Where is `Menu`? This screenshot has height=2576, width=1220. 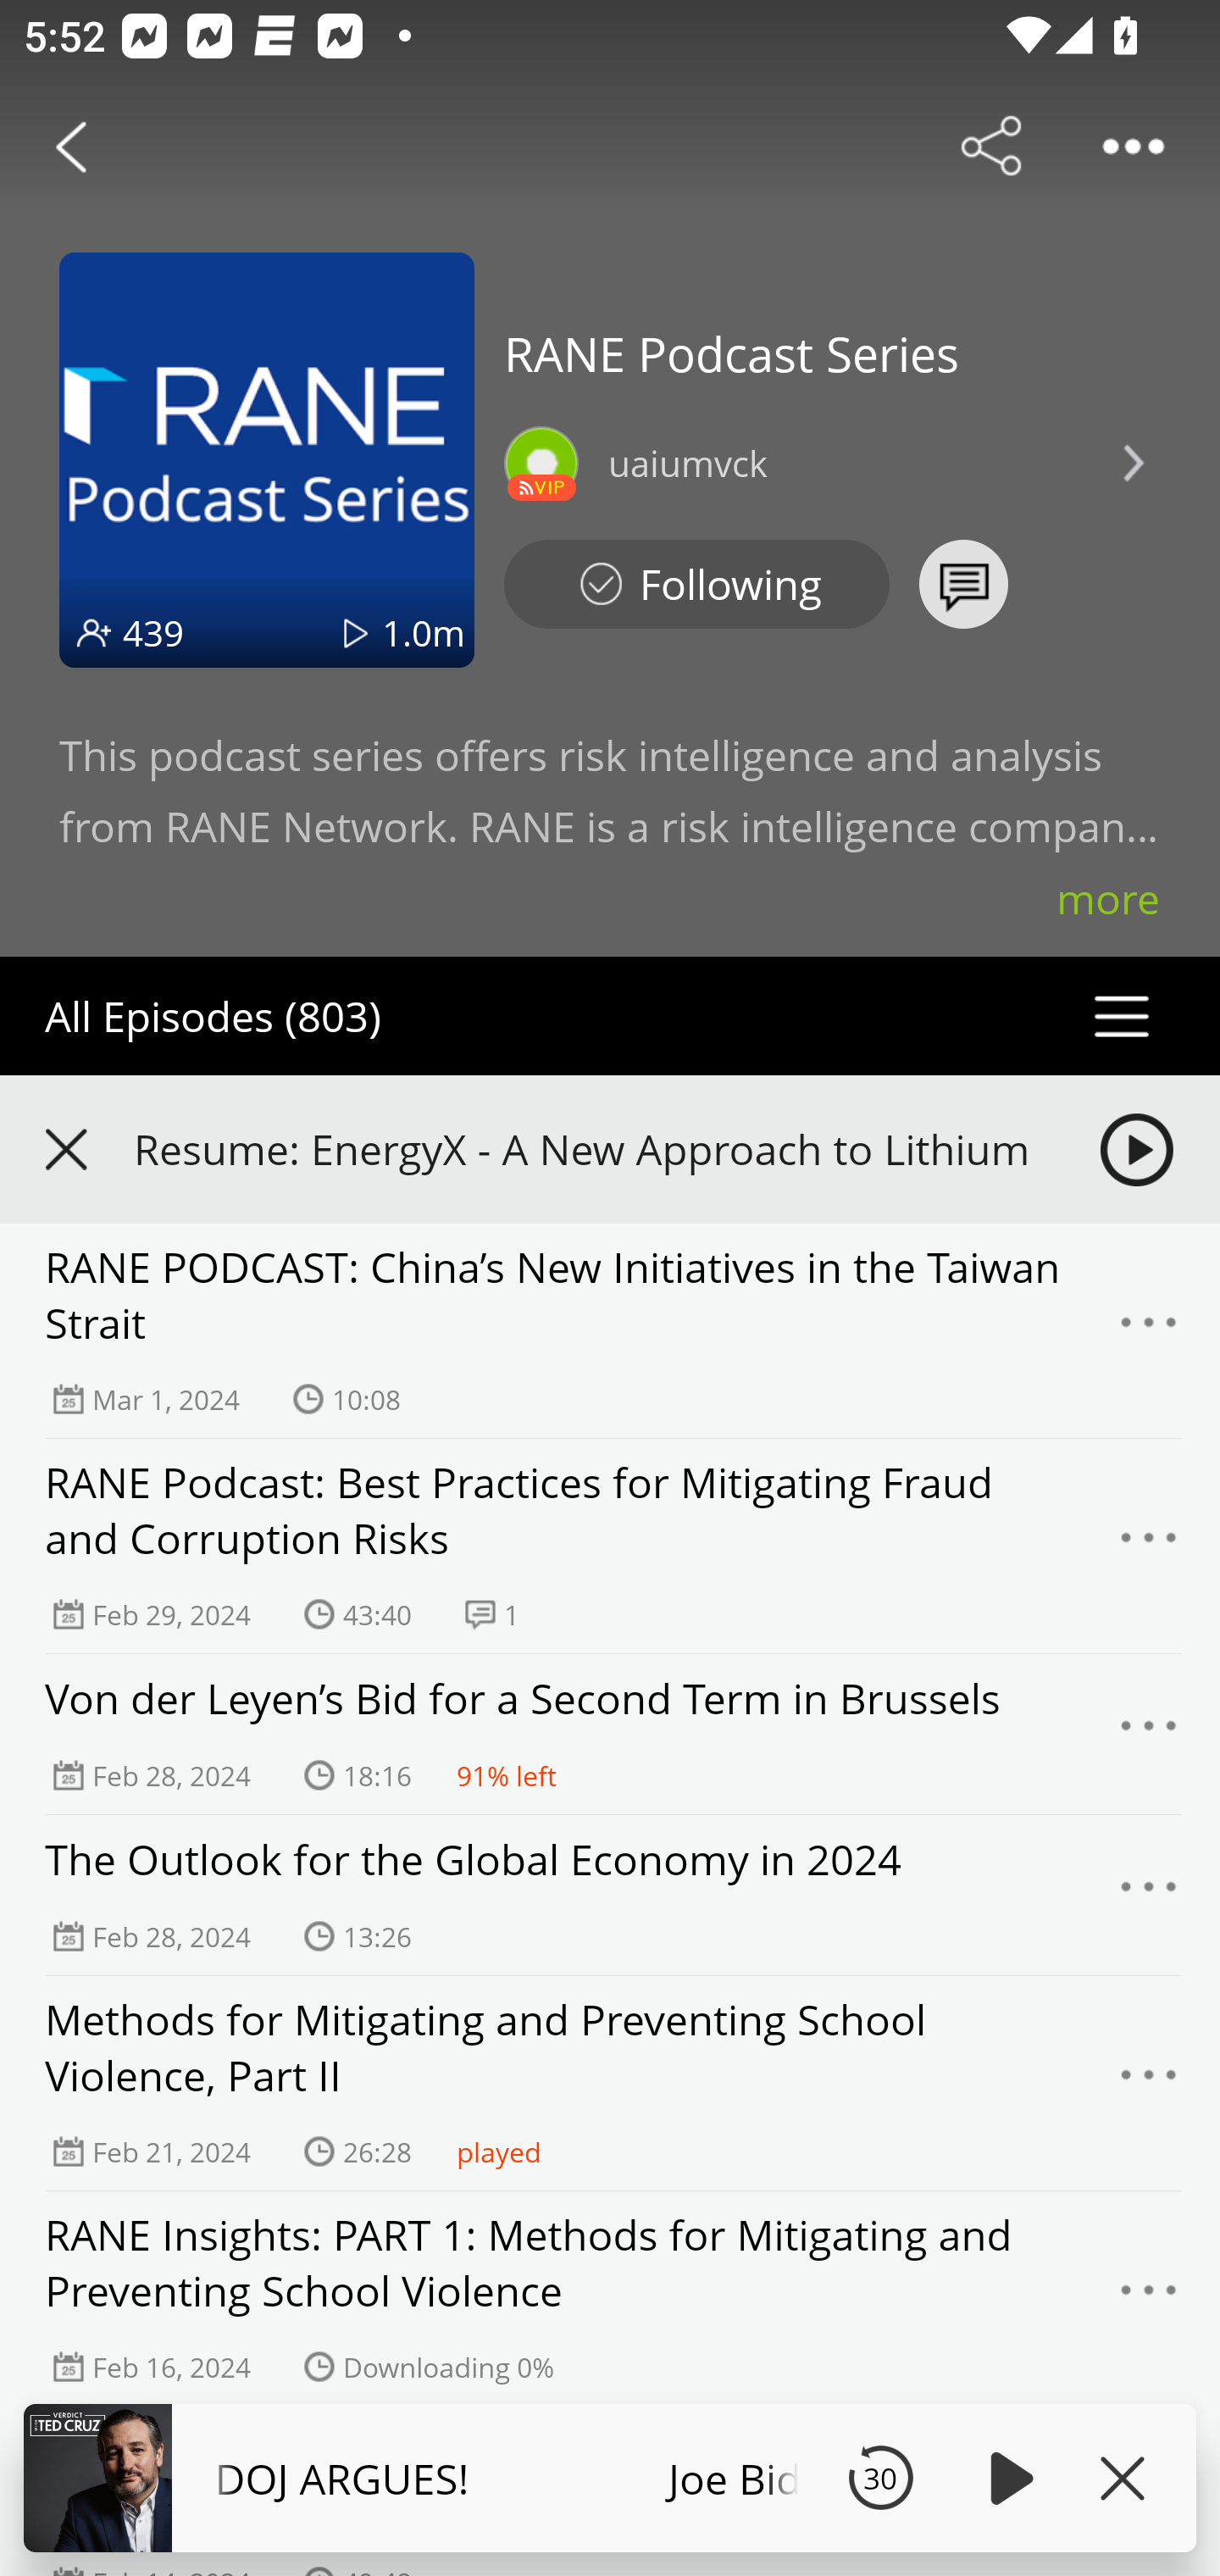 Menu is located at coordinates (1149, 1330).